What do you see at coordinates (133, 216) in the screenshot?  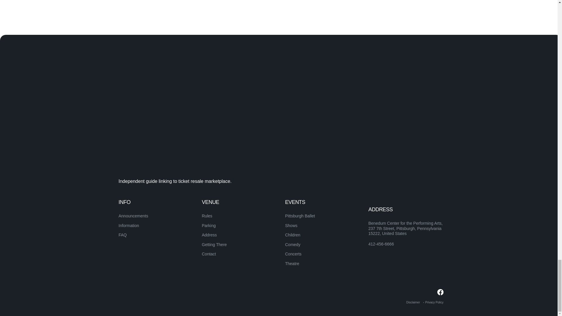 I see `Announcements` at bounding box center [133, 216].